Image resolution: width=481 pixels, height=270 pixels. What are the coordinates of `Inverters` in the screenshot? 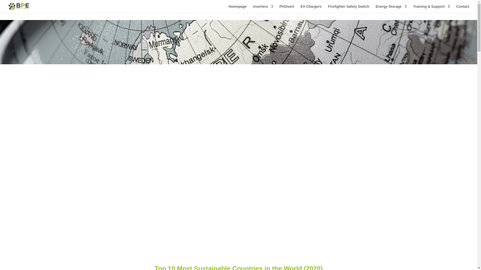 It's located at (263, 9).